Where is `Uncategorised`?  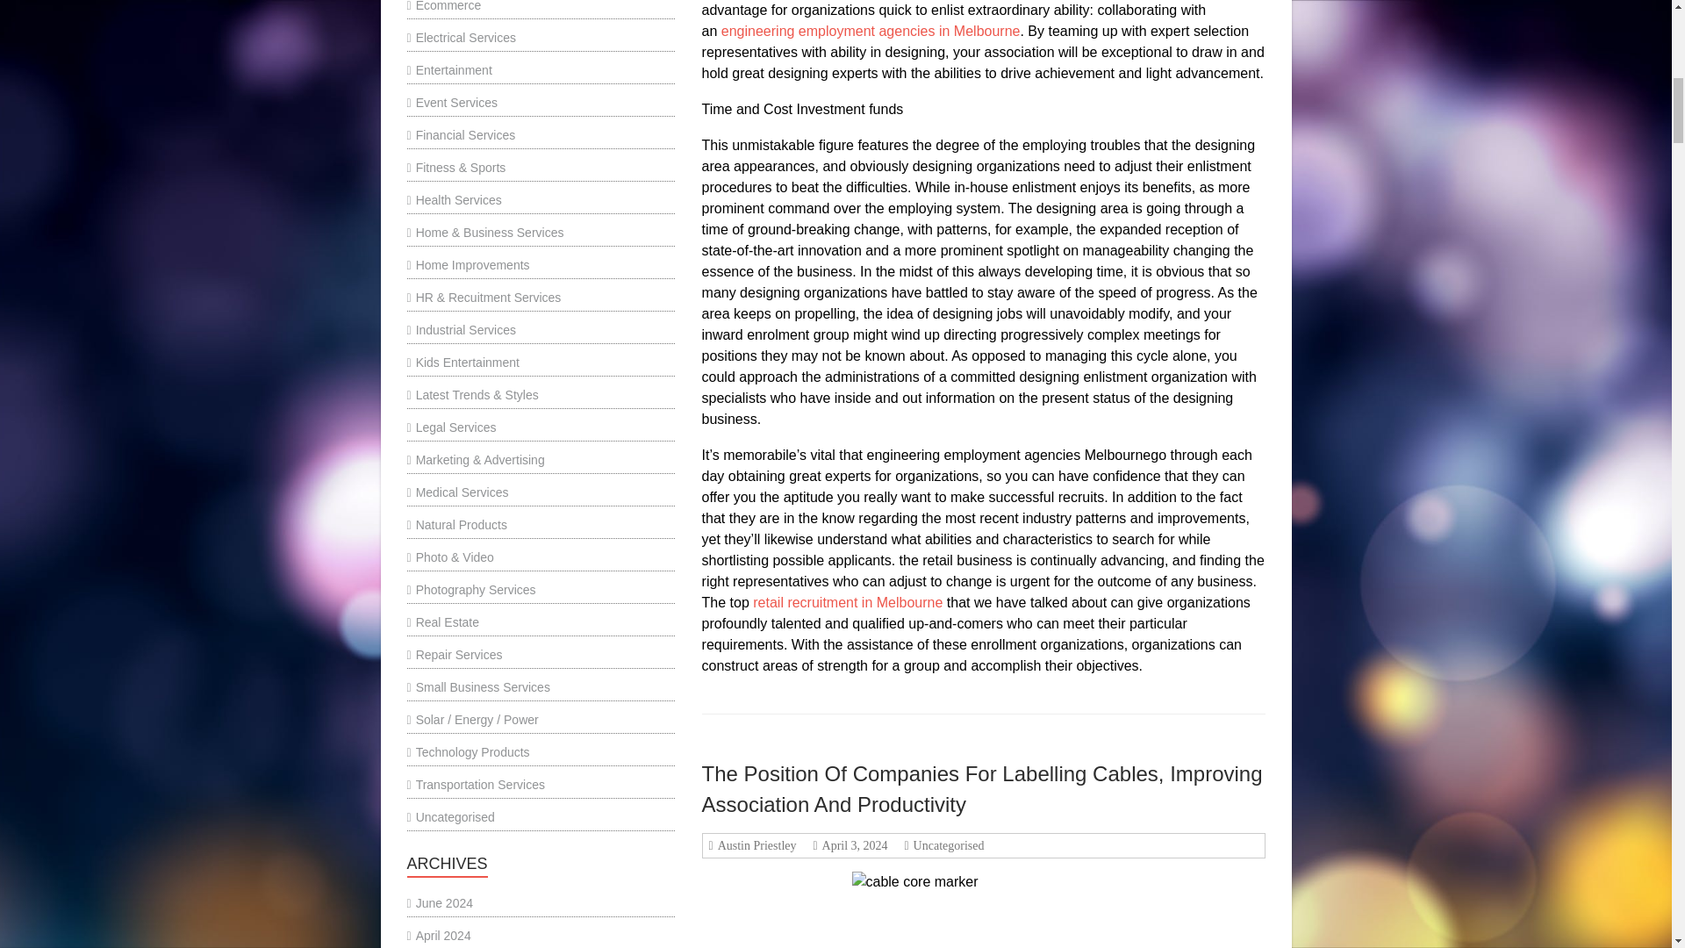 Uncategorised is located at coordinates (946, 844).